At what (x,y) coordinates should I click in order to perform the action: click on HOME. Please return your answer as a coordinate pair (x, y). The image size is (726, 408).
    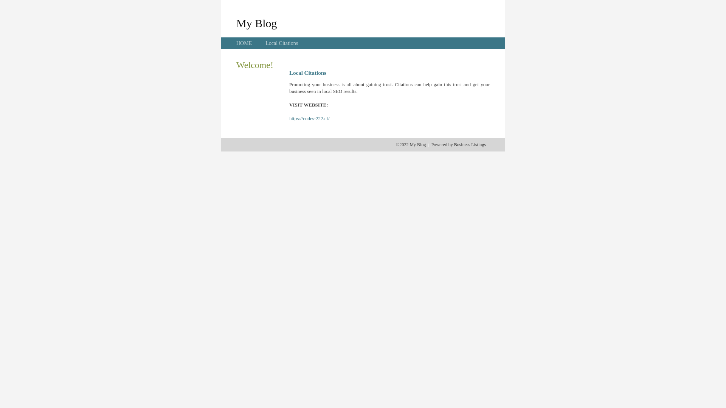
    Looking at the image, I should click on (244, 43).